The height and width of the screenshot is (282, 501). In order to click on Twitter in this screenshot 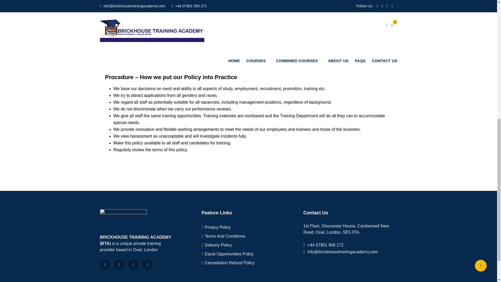, I will do `click(119, 264)`.